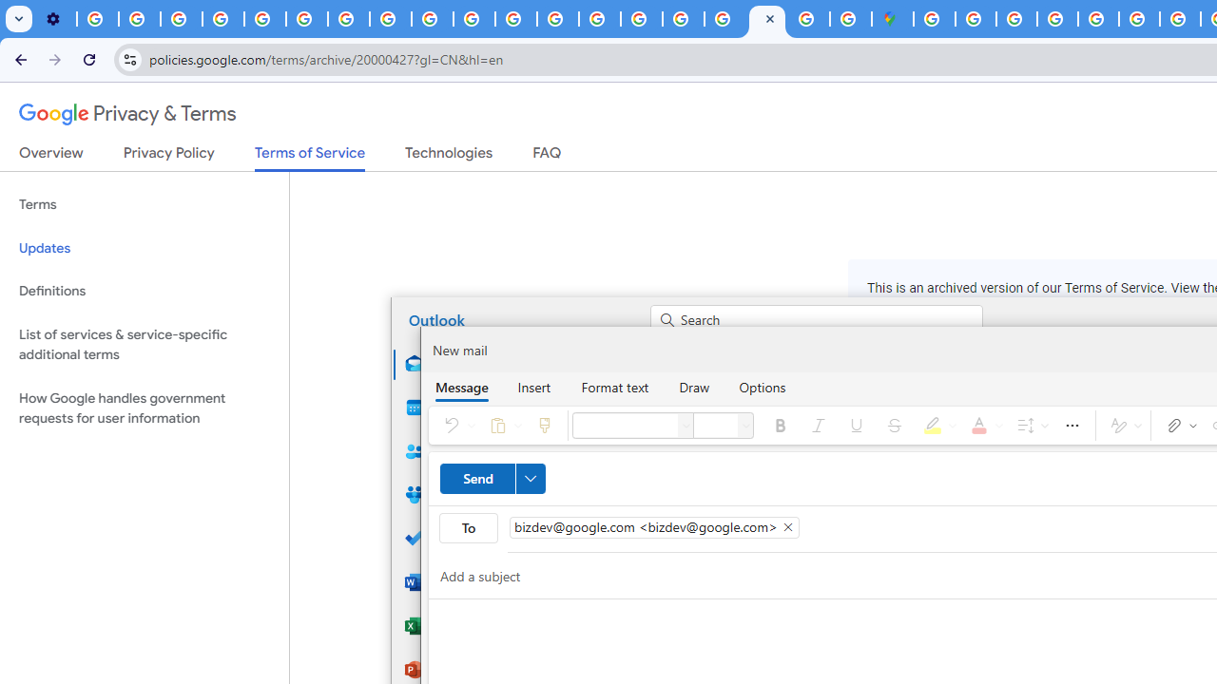 This screenshot has width=1217, height=684. What do you see at coordinates (502, 426) in the screenshot?
I see `Paste` at bounding box center [502, 426].